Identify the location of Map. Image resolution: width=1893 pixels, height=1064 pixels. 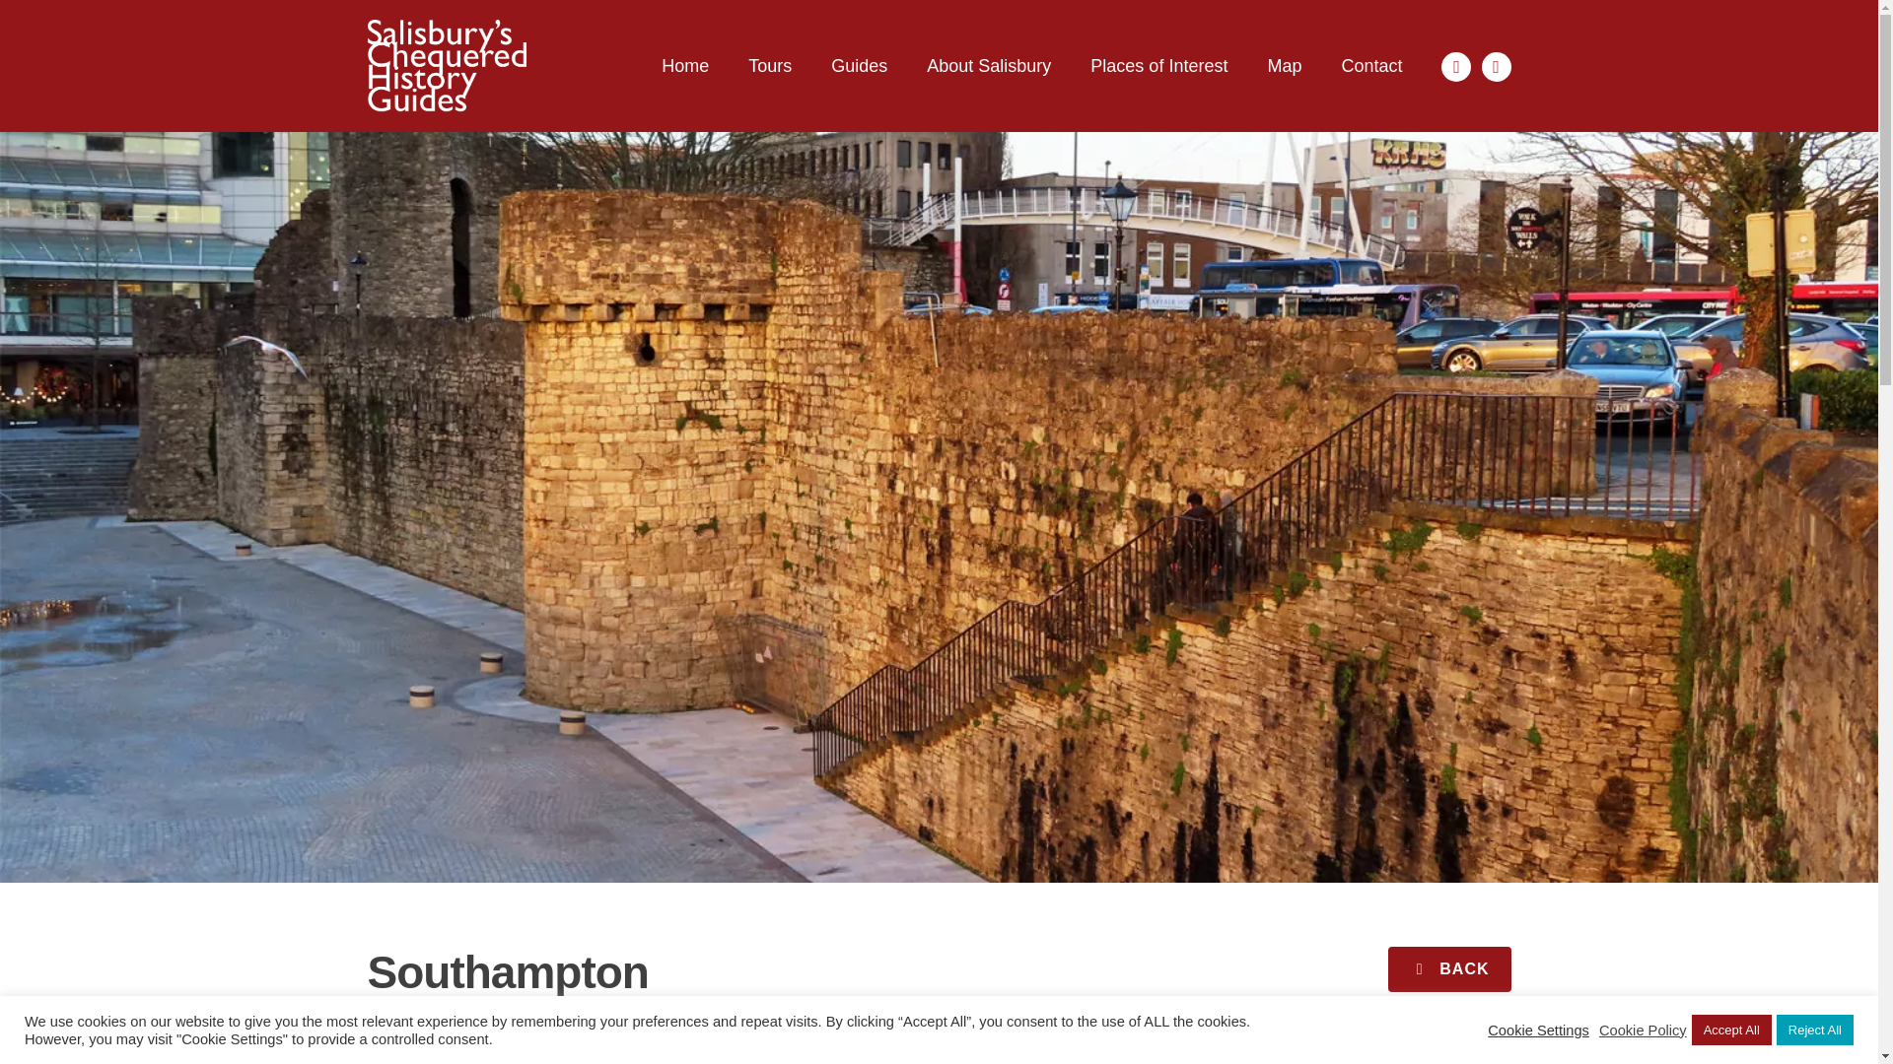
(1284, 67).